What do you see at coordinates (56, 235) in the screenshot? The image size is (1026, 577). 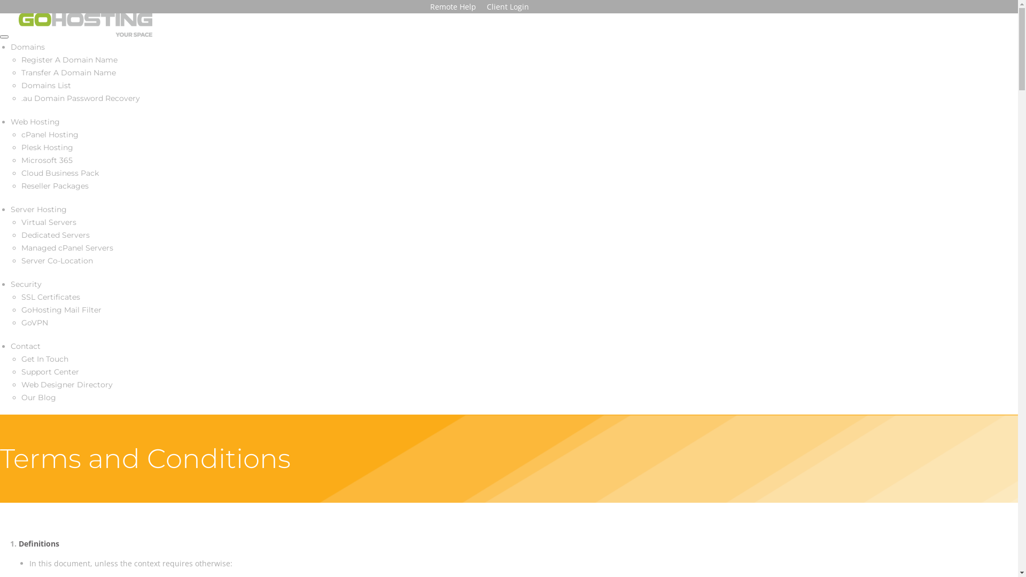 I see `Dedicated Servers` at bounding box center [56, 235].